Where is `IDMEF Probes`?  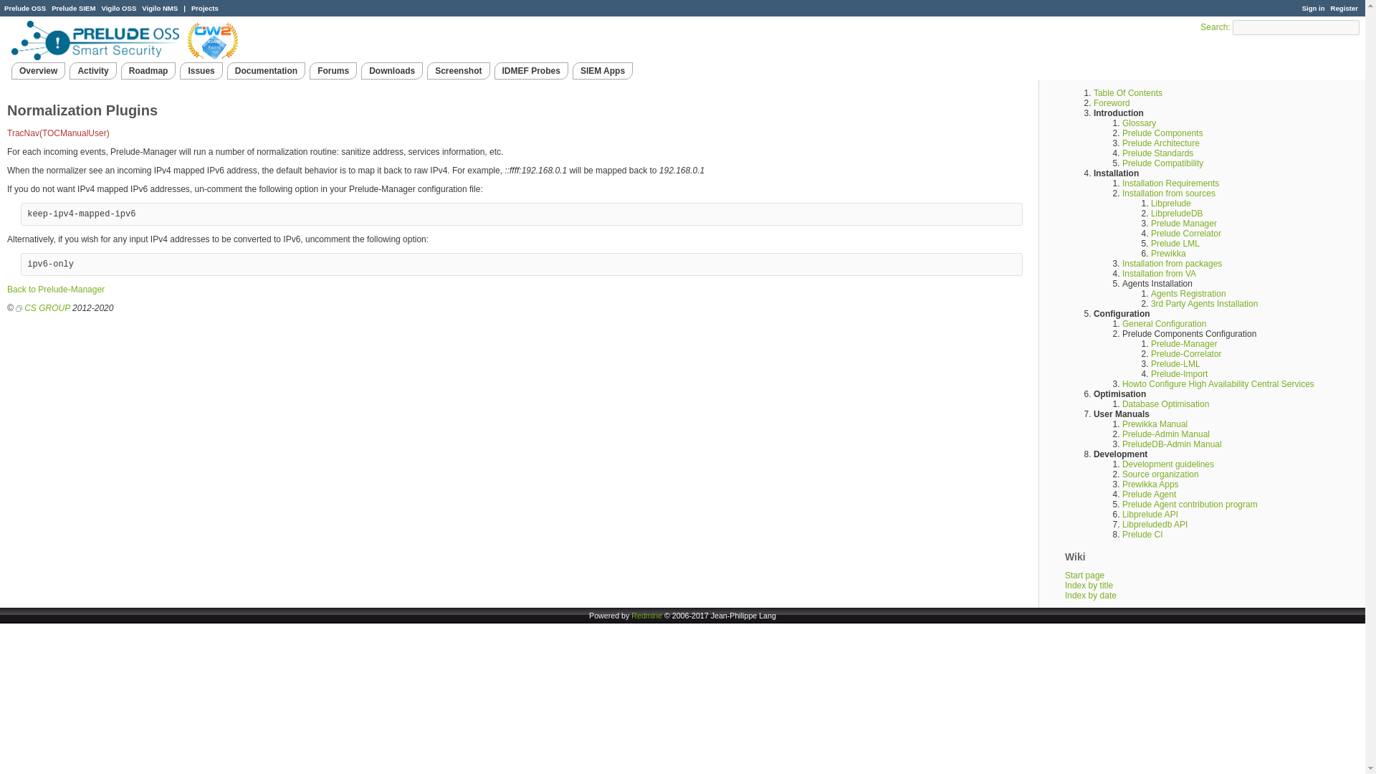 IDMEF Probes is located at coordinates (530, 71).